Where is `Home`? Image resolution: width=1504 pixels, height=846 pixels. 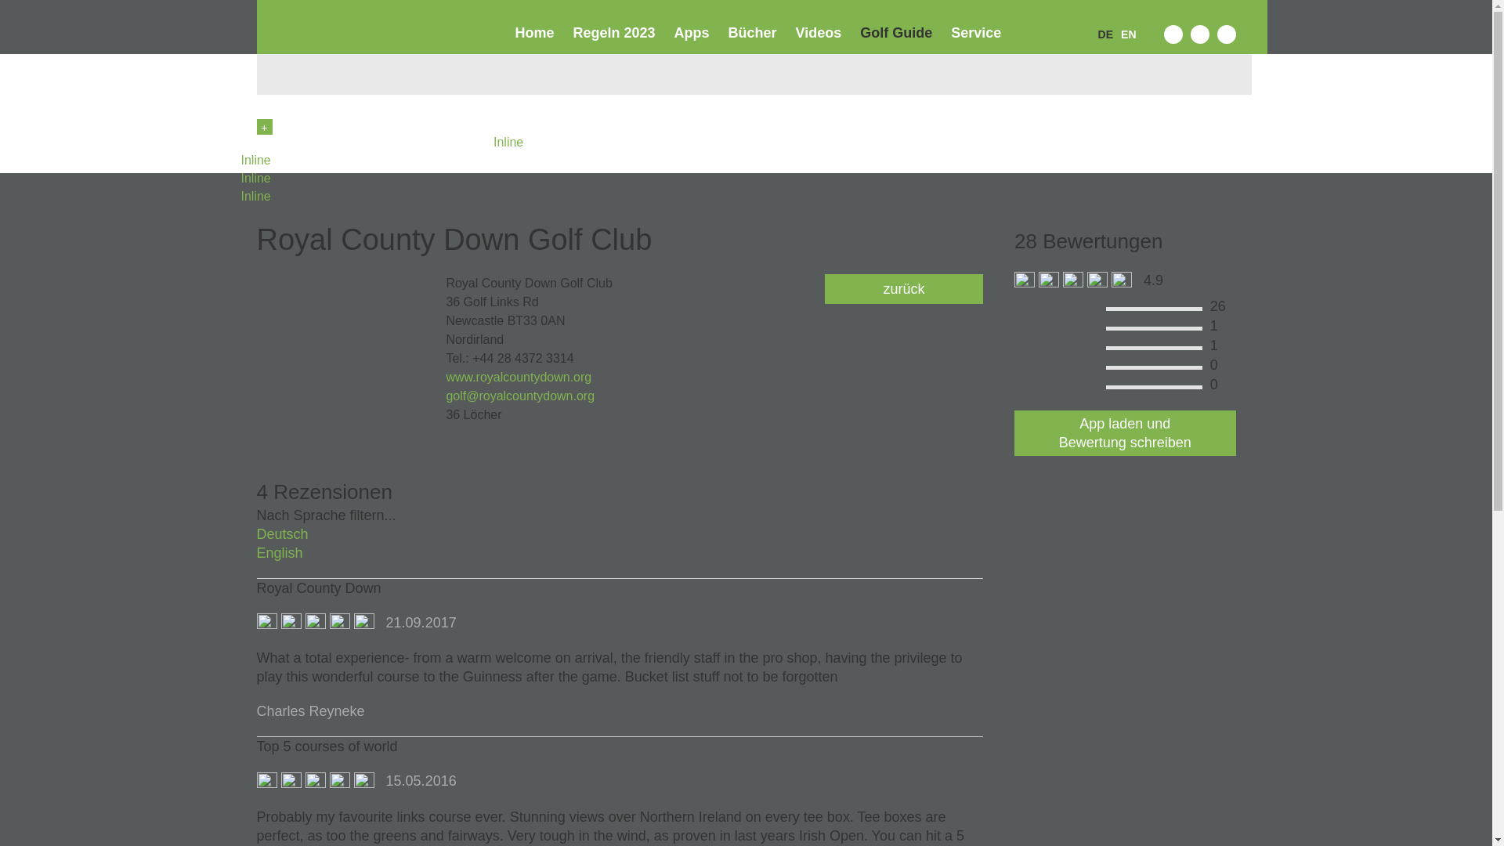
Home is located at coordinates (535, 33).